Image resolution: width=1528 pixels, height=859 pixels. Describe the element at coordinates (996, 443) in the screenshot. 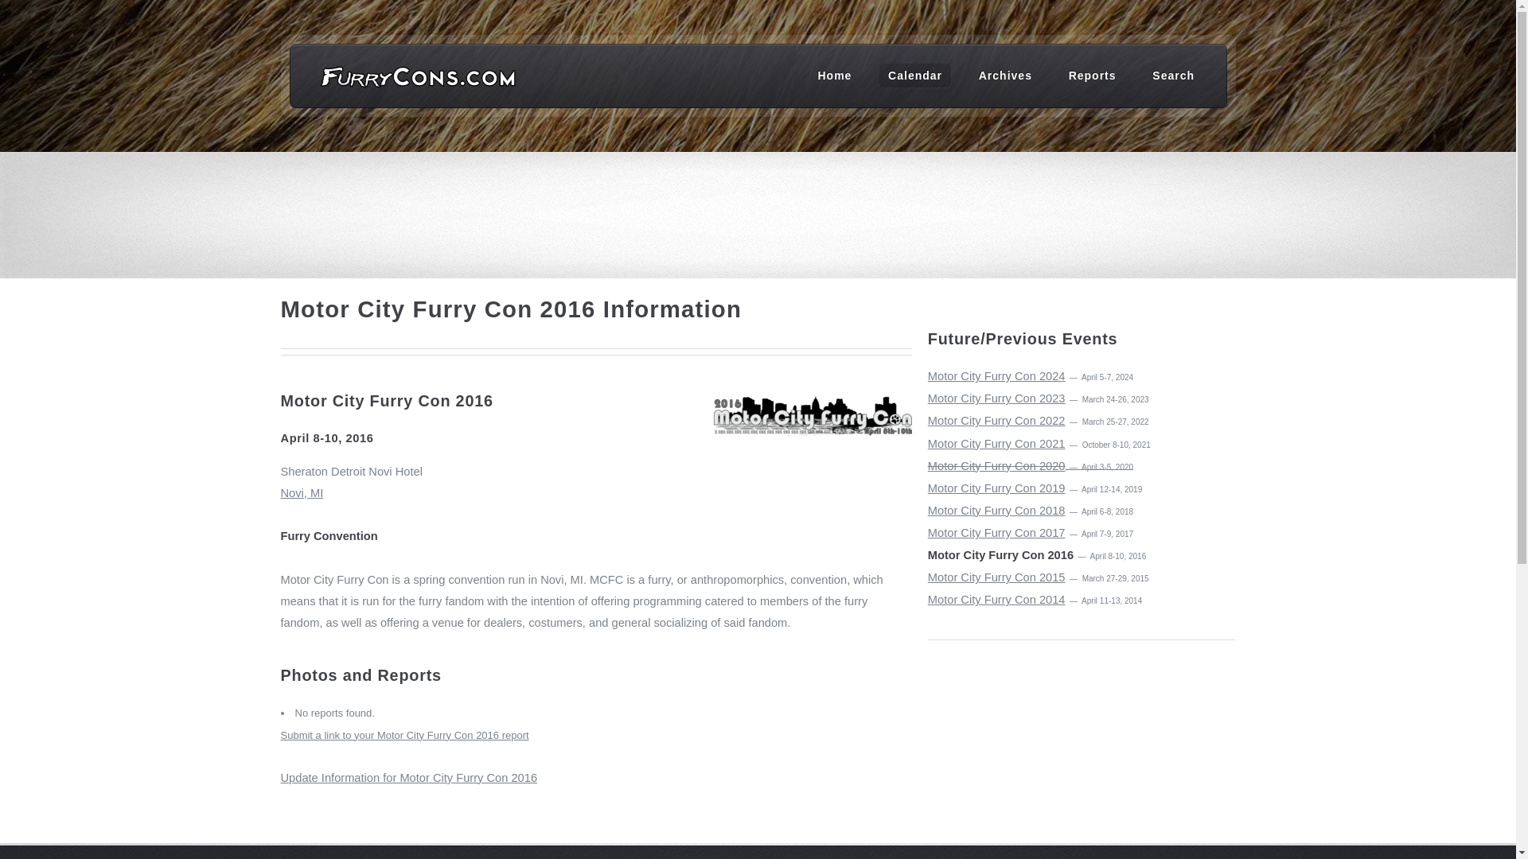

I see `Motor City Furry Con 2021` at that location.